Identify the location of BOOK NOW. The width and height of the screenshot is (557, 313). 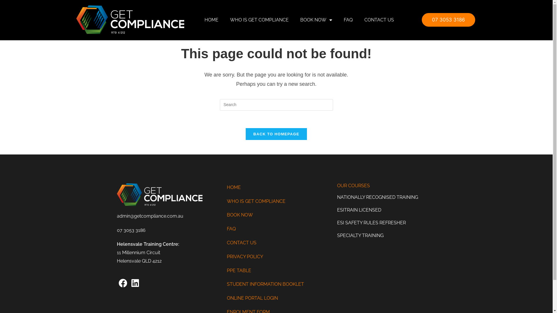
(316, 20).